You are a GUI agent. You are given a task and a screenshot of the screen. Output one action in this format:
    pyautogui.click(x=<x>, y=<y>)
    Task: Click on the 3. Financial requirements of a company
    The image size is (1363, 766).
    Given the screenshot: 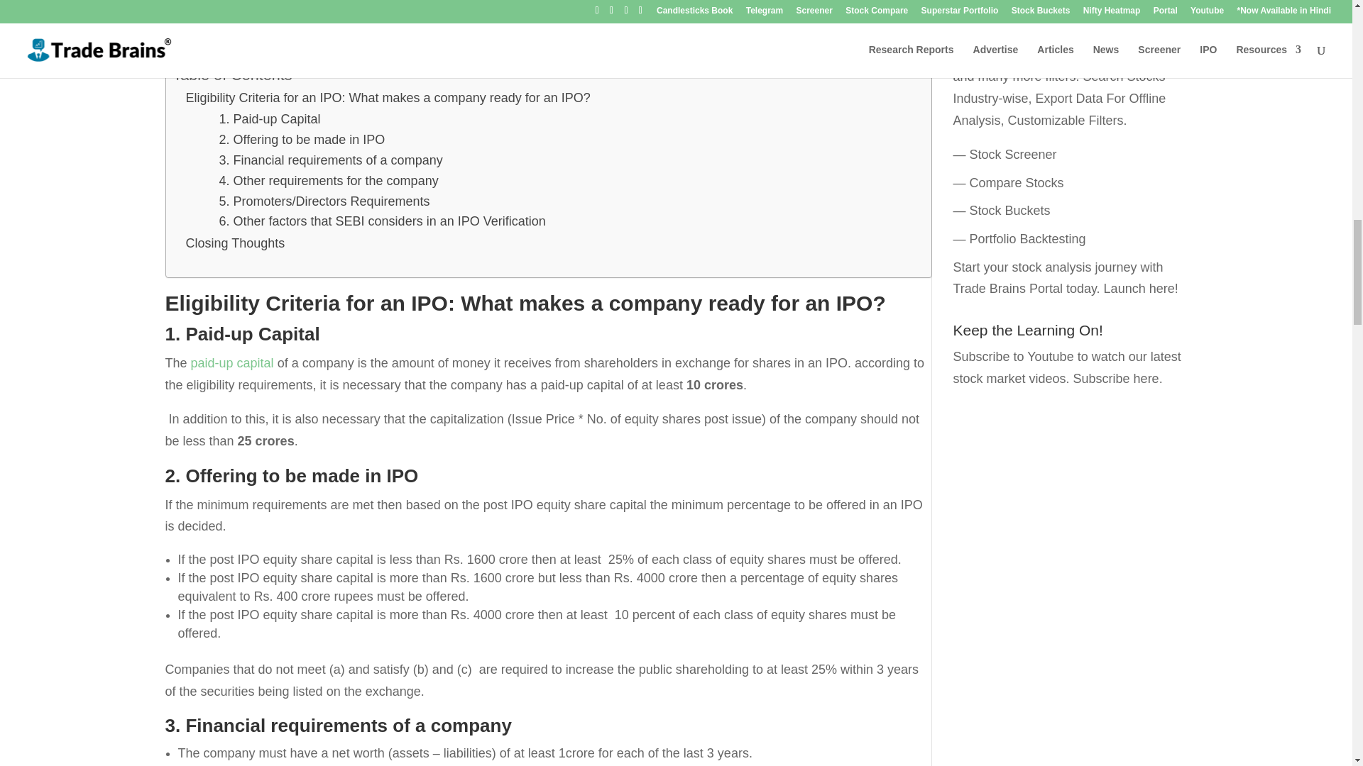 What is the action you would take?
    pyautogui.click(x=329, y=160)
    